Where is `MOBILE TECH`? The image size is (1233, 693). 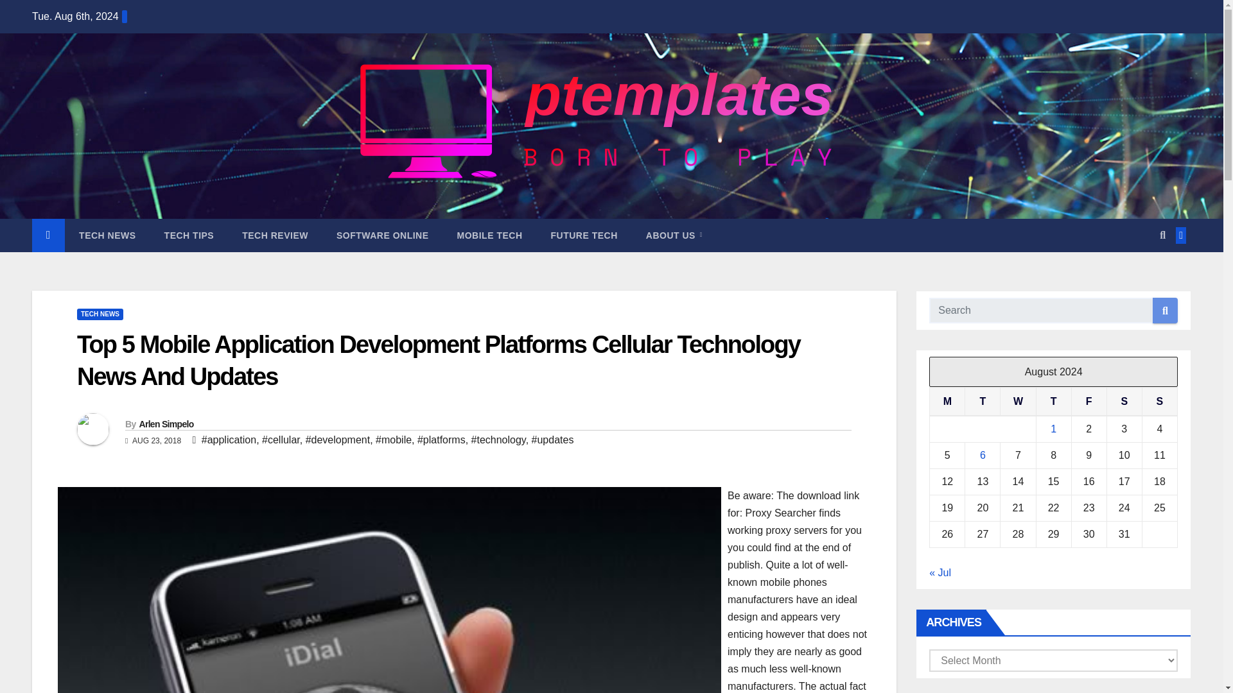 MOBILE TECH is located at coordinates (489, 235).